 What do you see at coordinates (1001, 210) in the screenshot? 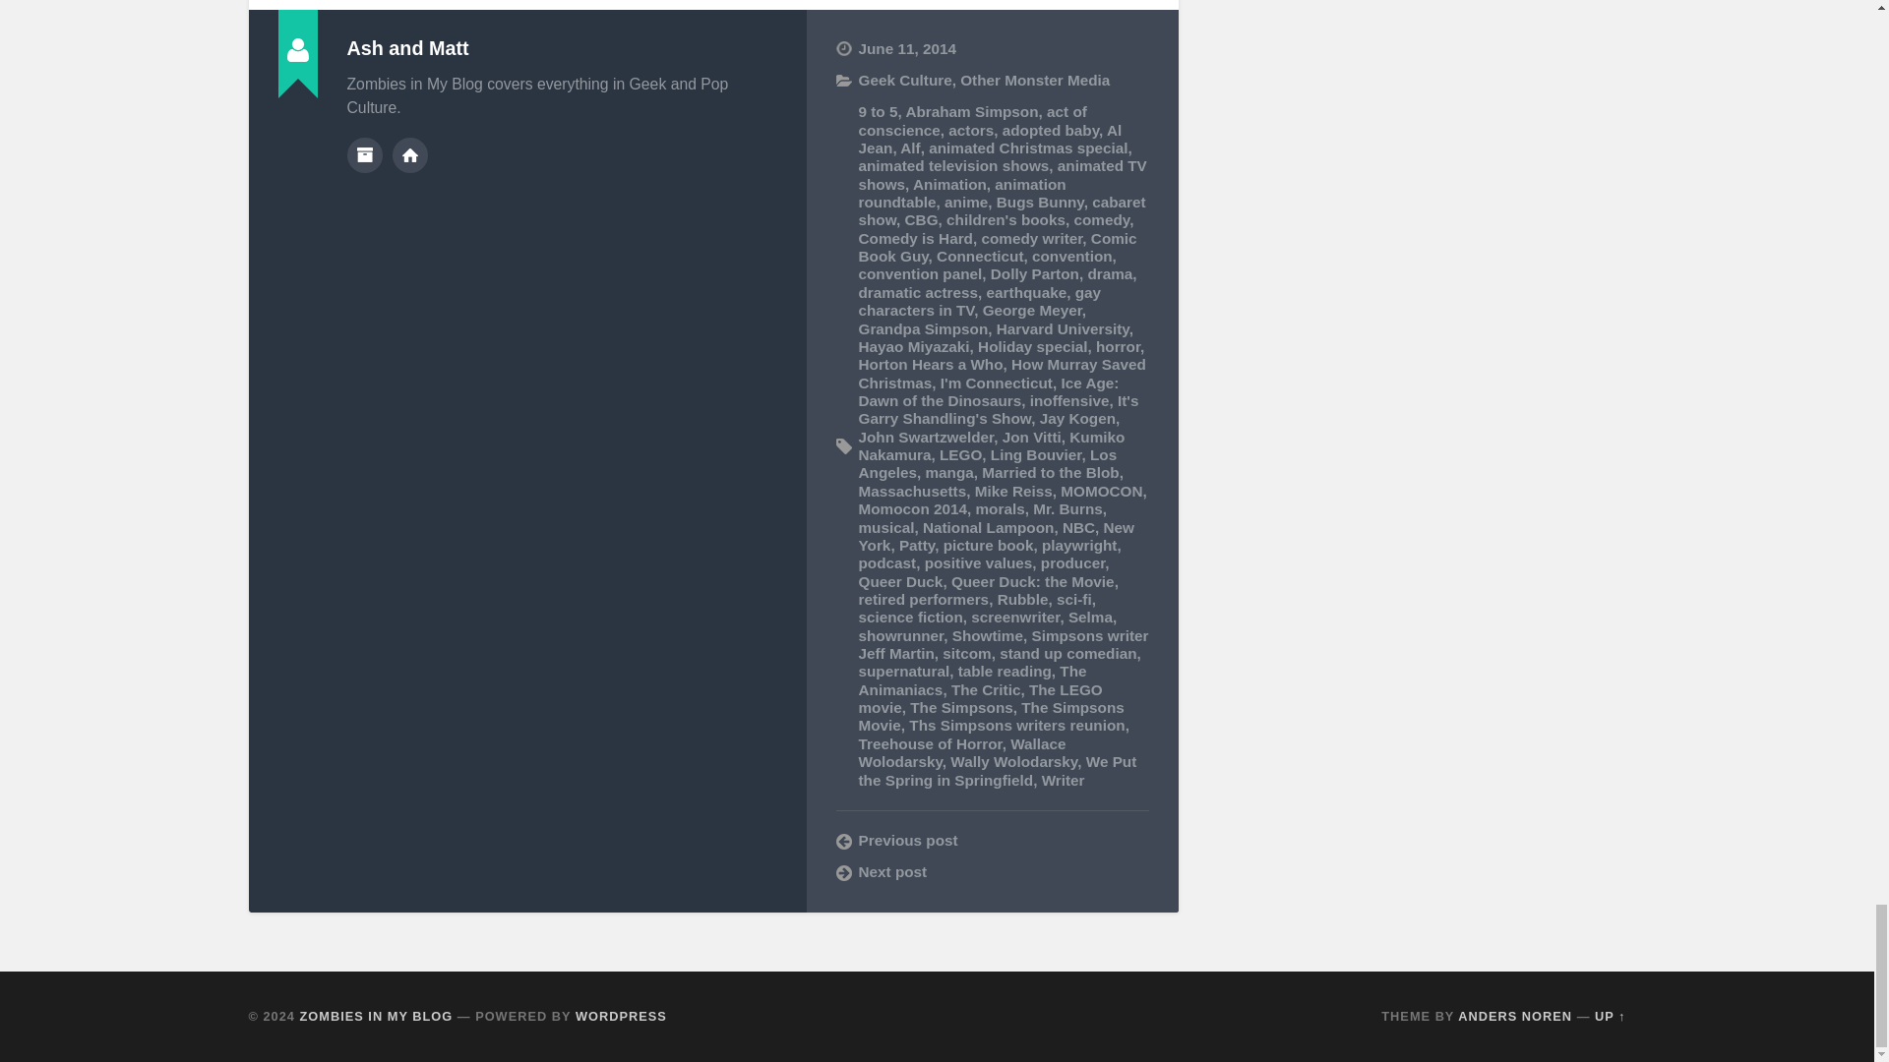
I see `cabaret show` at bounding box center [1001, 210].